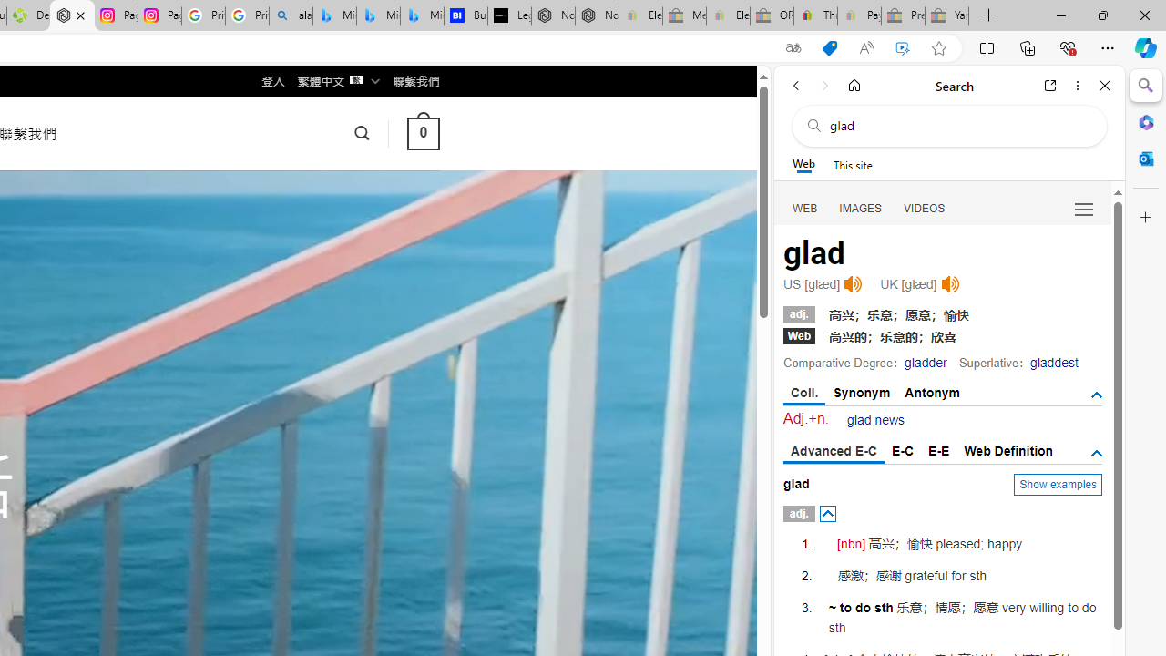 This screenshot has height=656, width=1166. I want to click on Outlook, so click(1146, 159).